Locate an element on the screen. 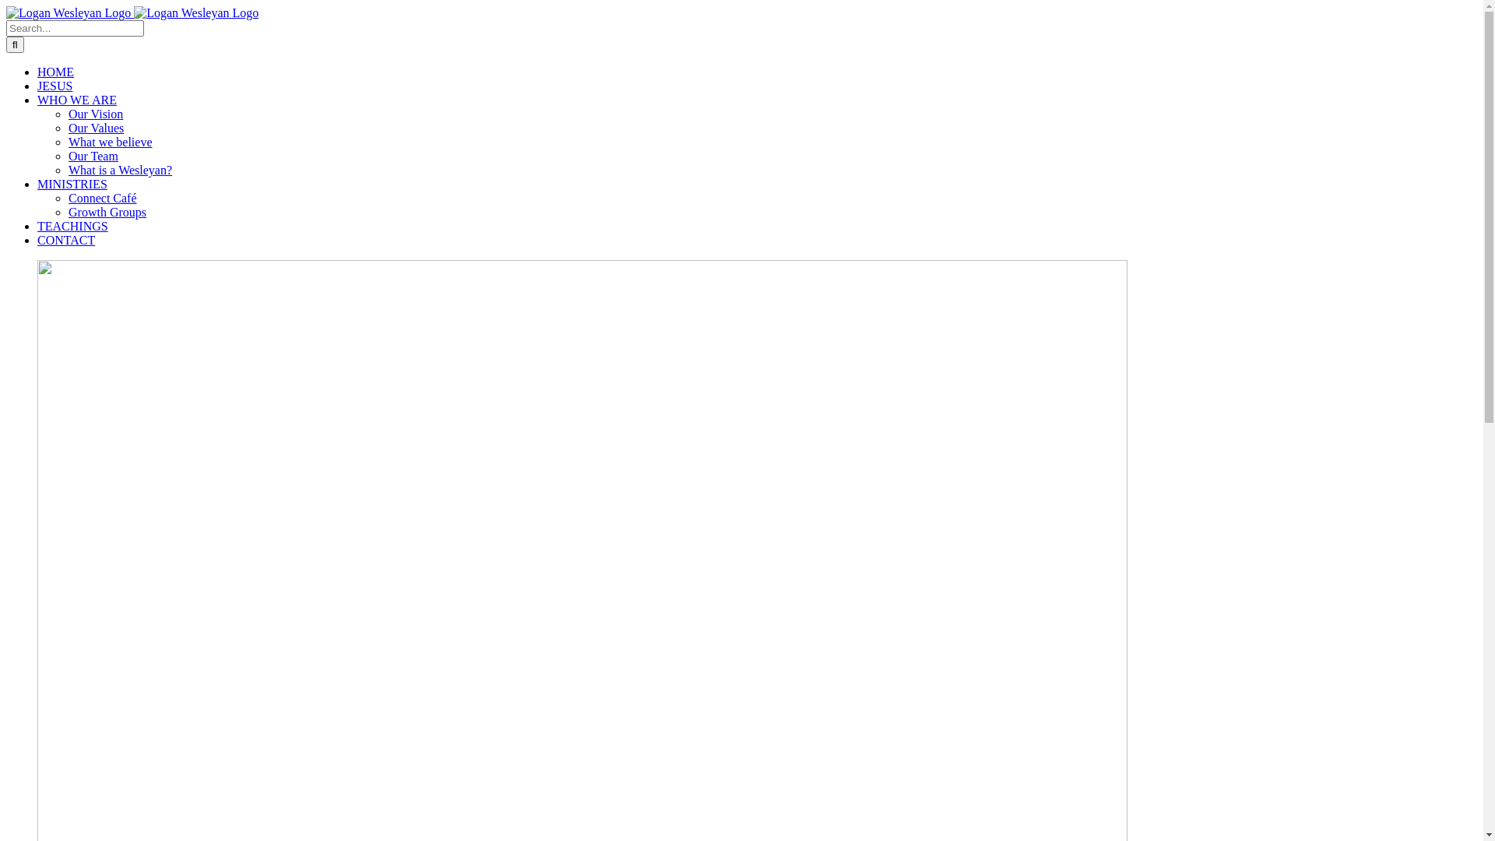 The width and height of the screenshot is (1495, 841). CONTACT is located at coordinates (66, 240).